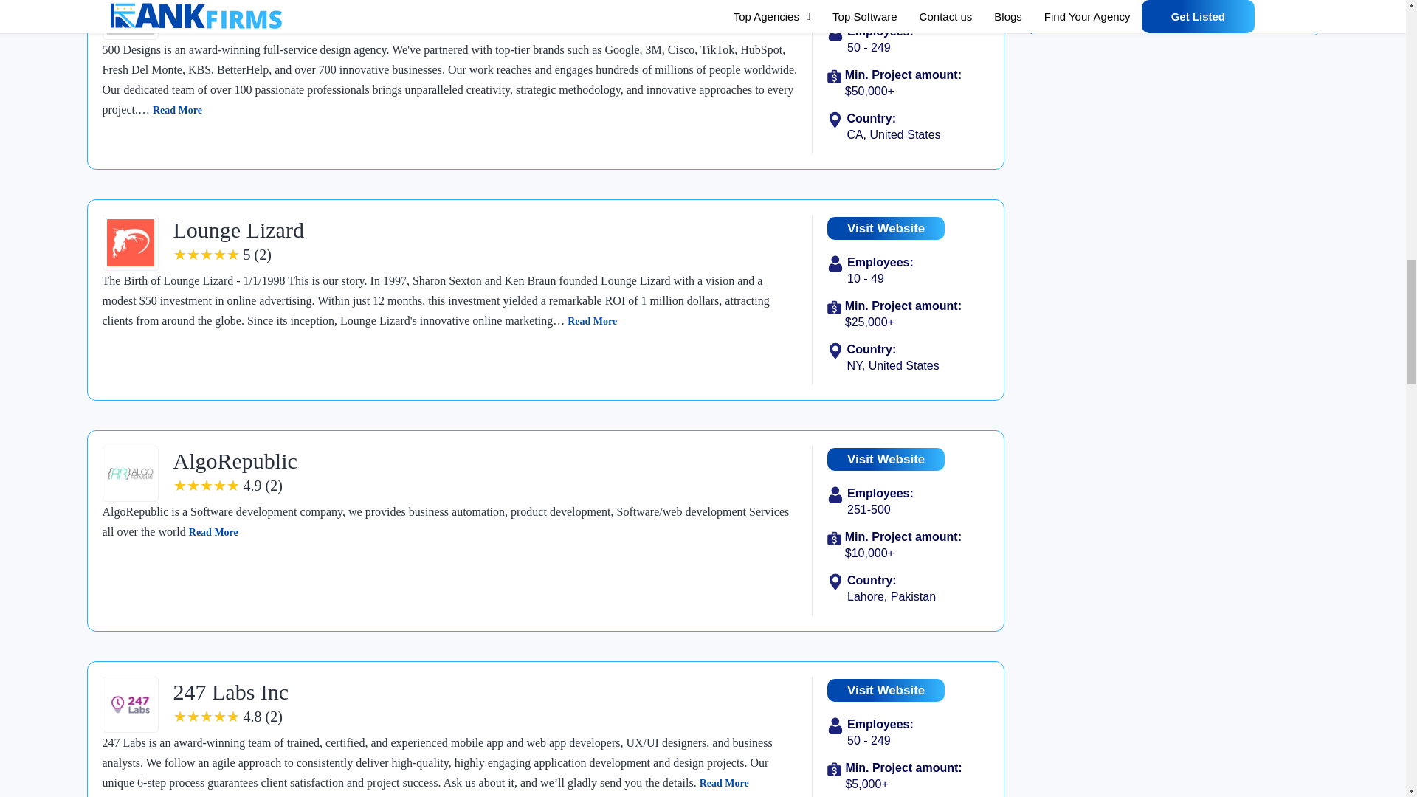 This screenshot has width=1417, height=797. I want to click on Visit Website, so click(886, 228).